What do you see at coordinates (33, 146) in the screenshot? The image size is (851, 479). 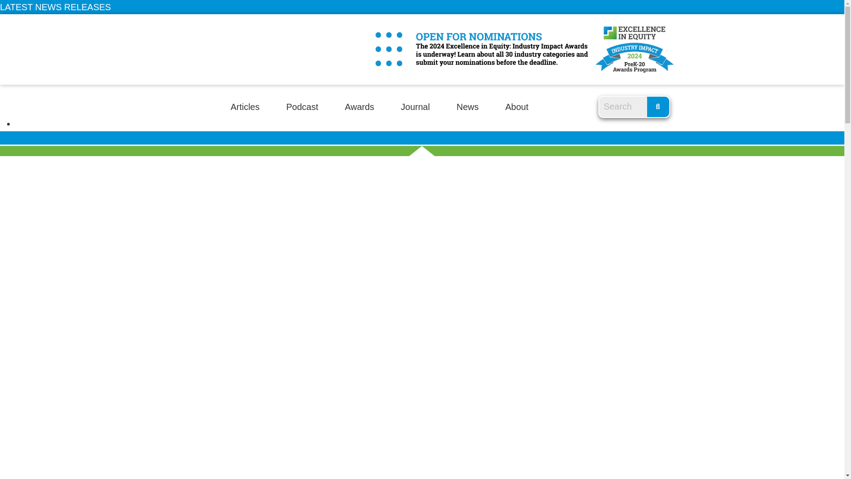 I see `Published on: June 27, 2024` at bounding box center [33, 146].